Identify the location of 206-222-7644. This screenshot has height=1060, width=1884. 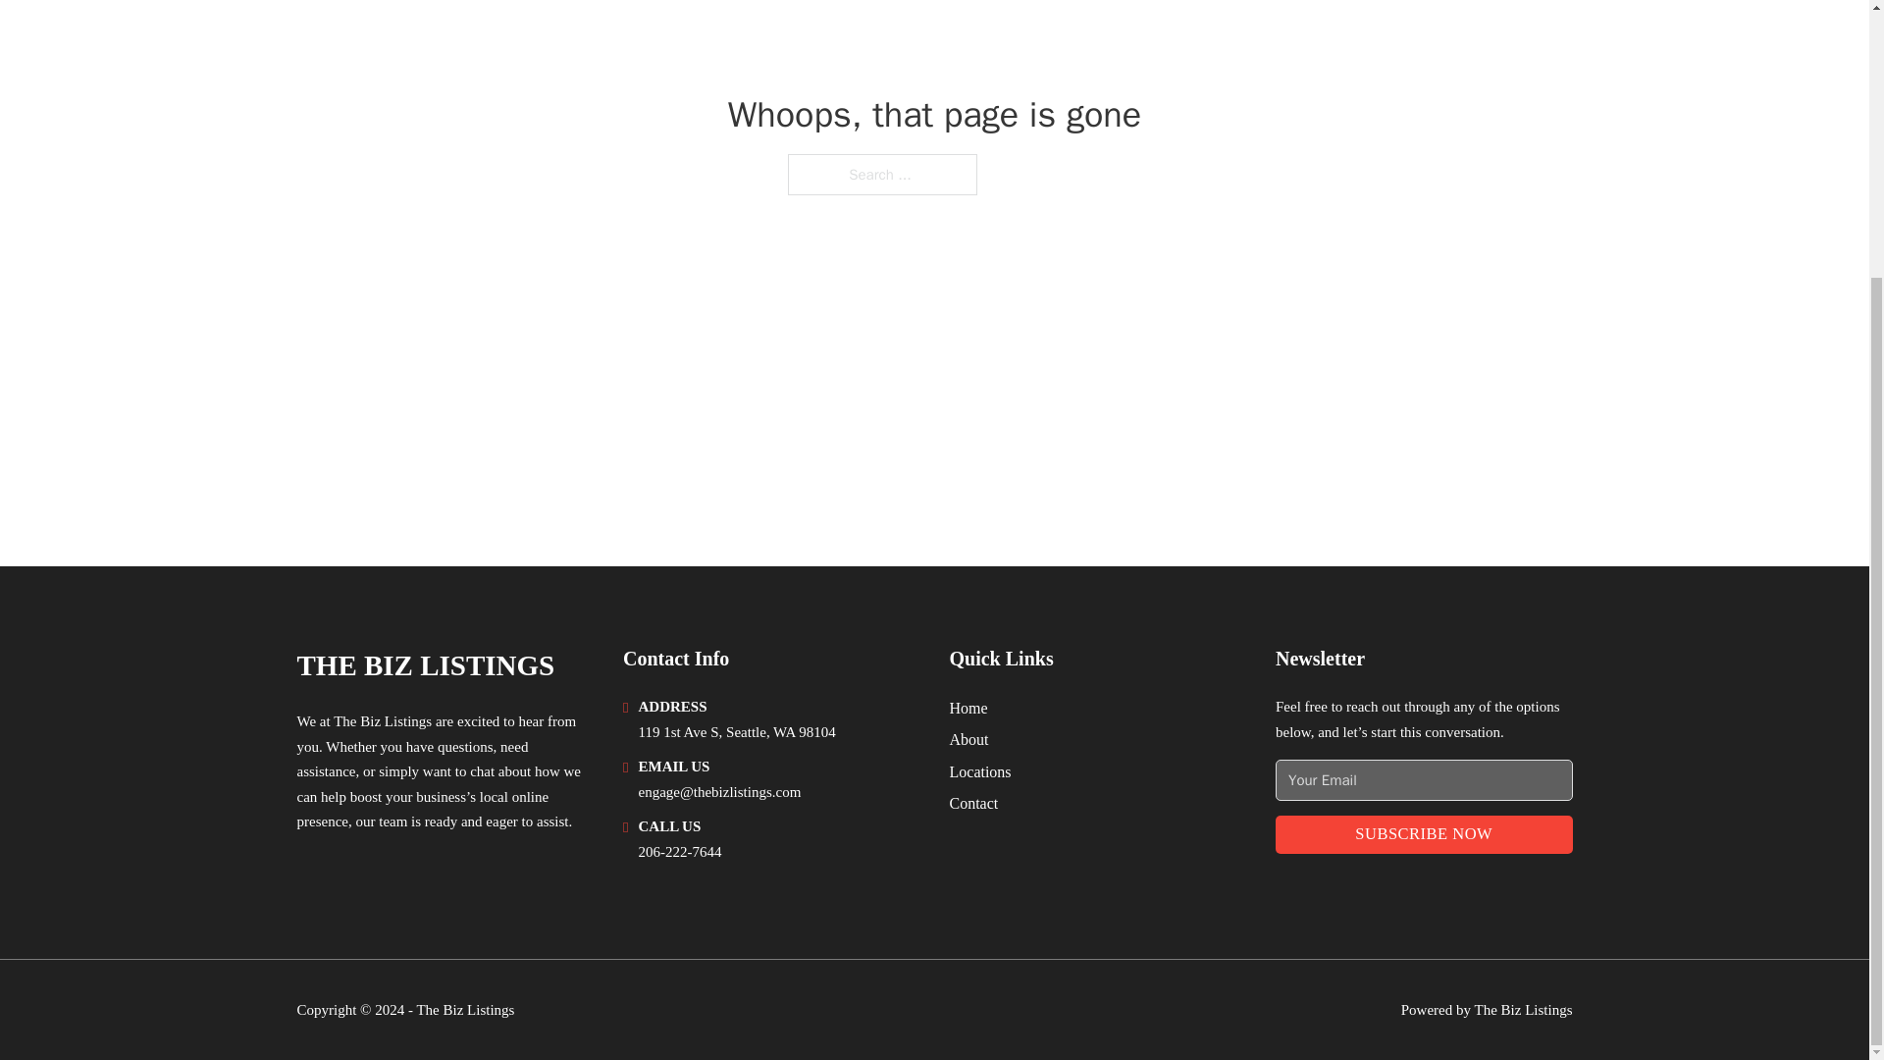
(679, 851).